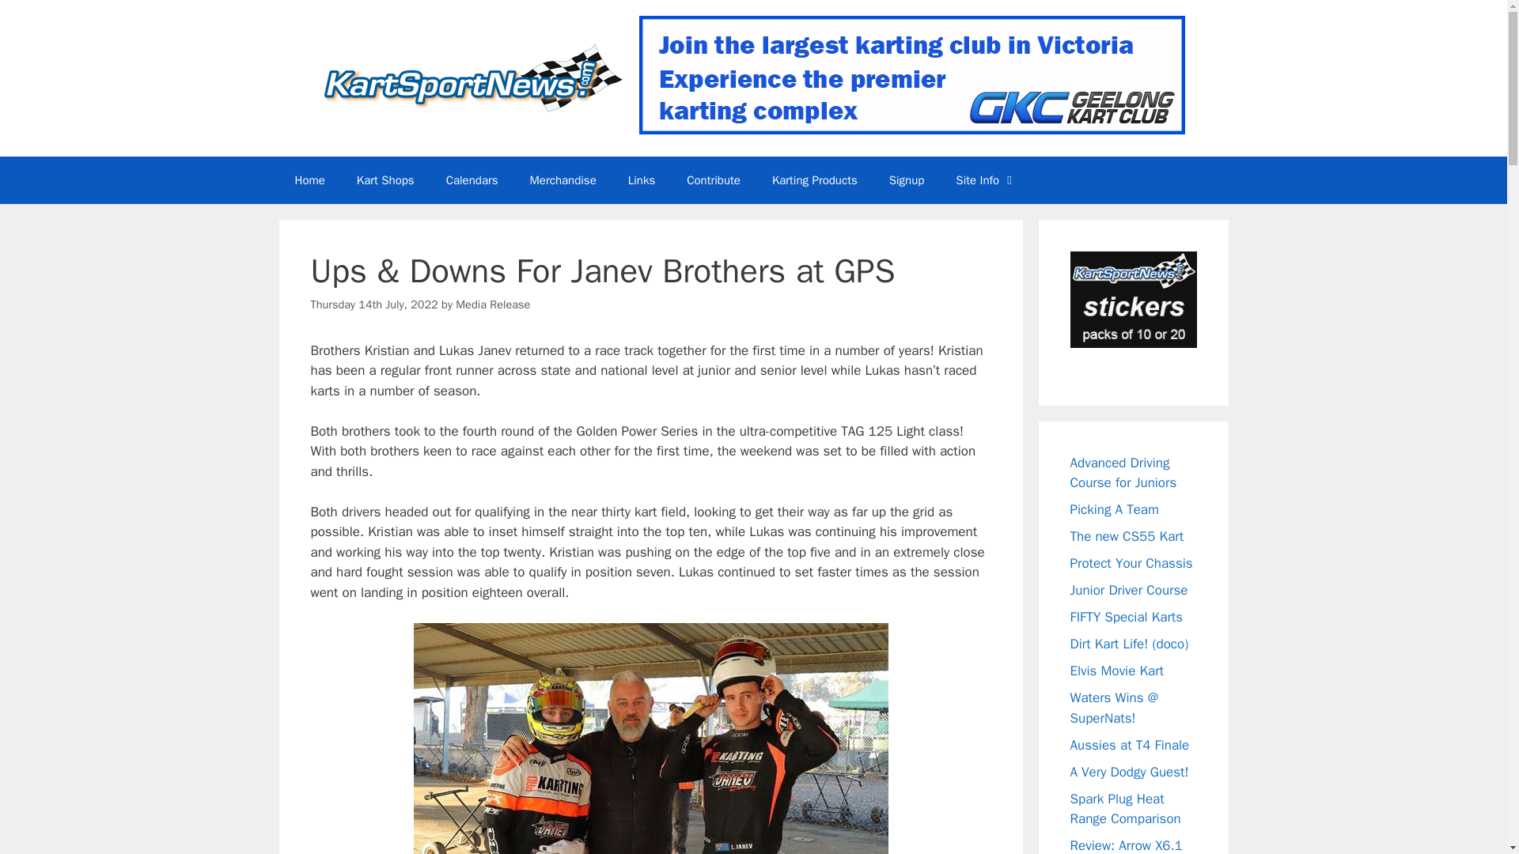  I want to click on Karting Products, so click(815, 180).